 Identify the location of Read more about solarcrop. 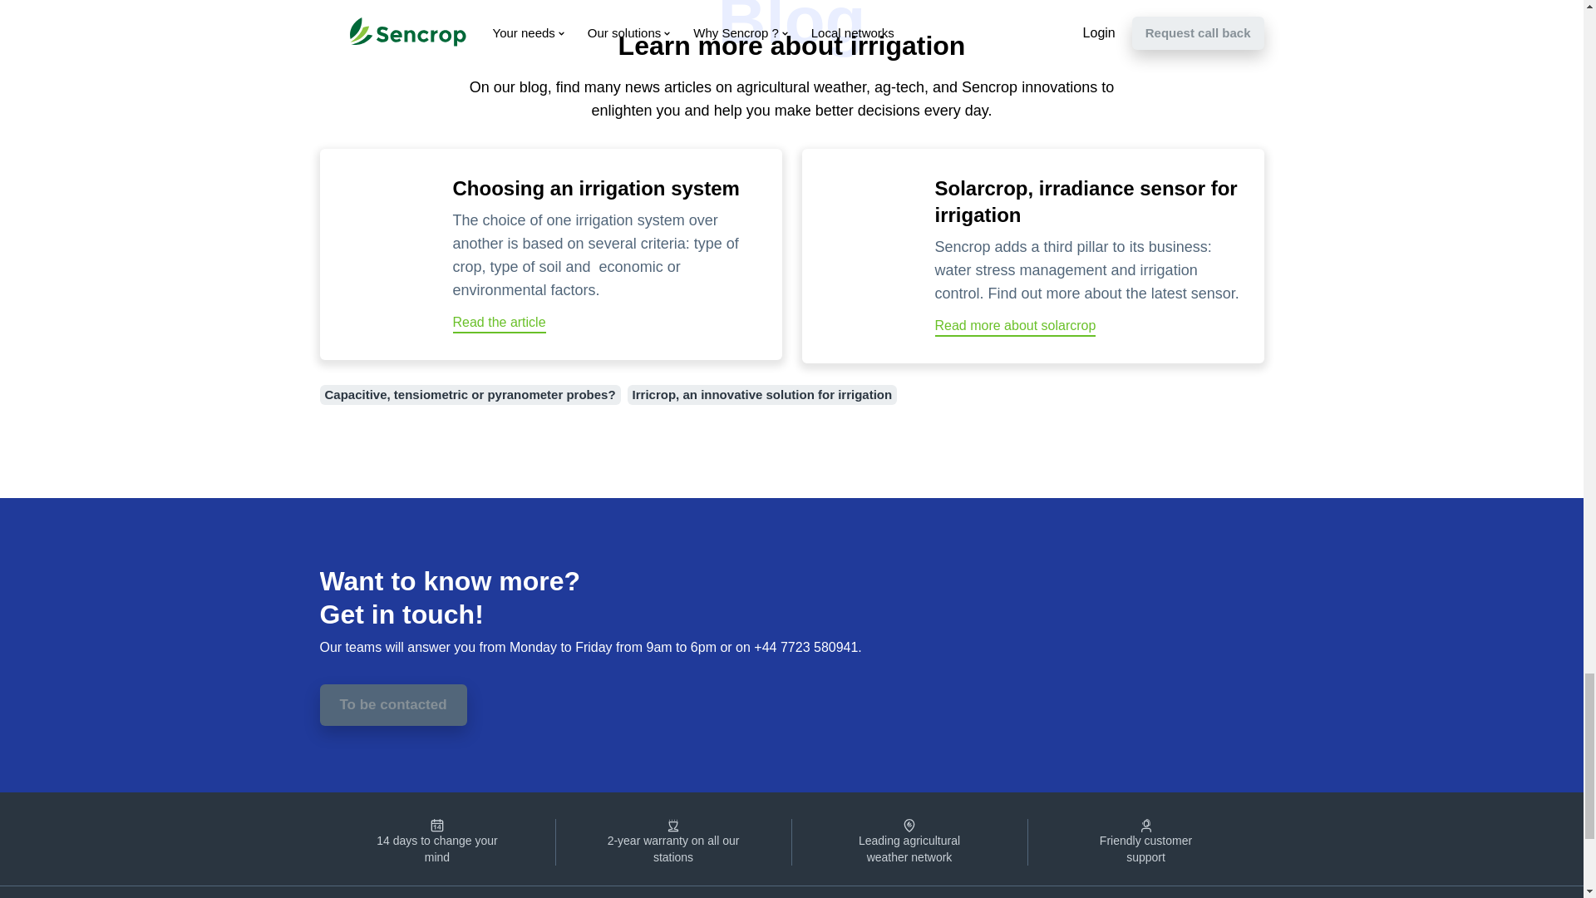
(1014, 328).